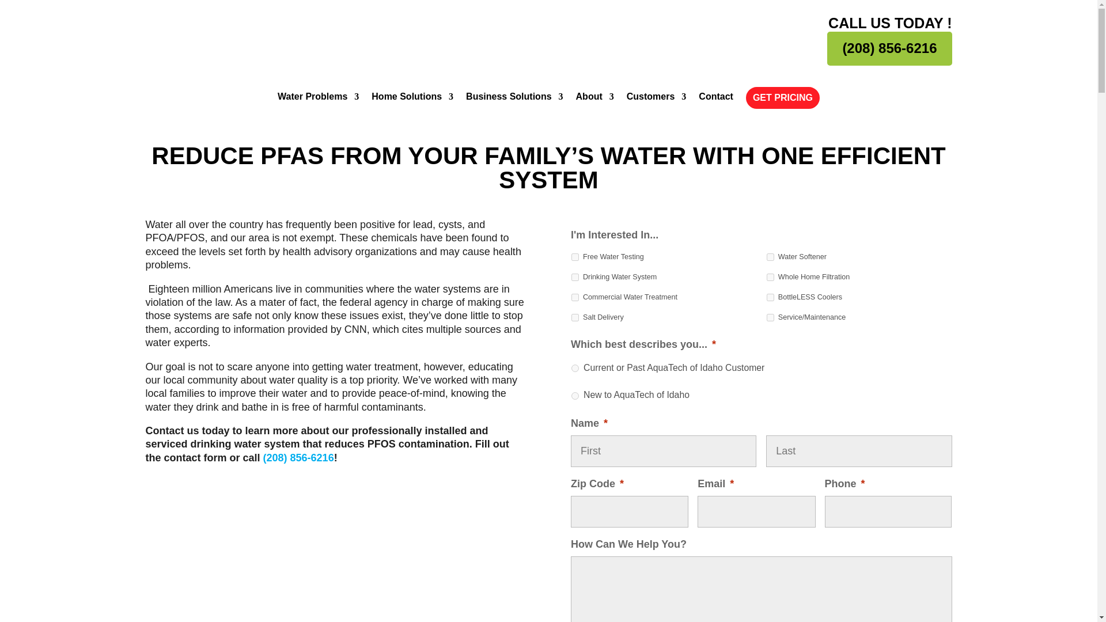 This screenshot has width=1106, height=622. I want to click on New to AquaTech of Idaho, so click(575, 396).